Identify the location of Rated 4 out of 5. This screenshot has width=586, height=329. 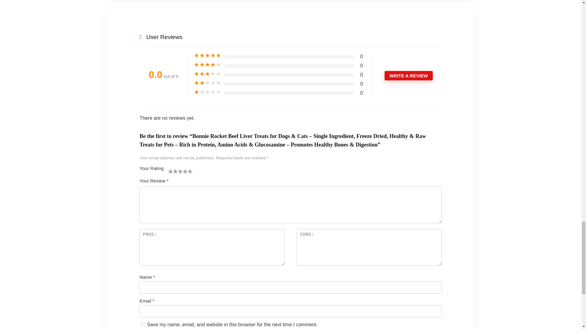
(208, 65).